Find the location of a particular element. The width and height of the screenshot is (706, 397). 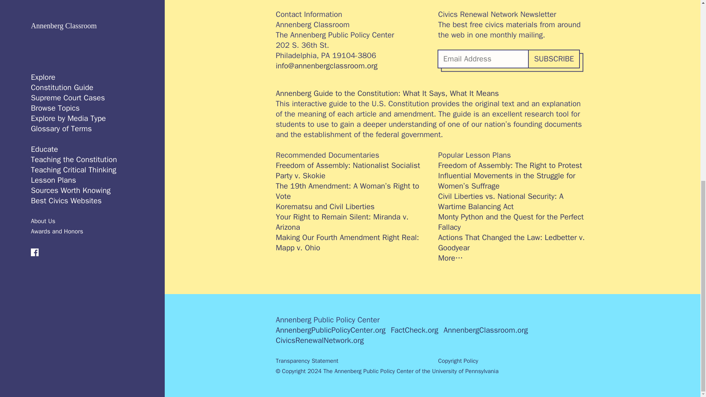

AnnenbergPublicPolicyCenter.org is located at coordinates (331, 330).